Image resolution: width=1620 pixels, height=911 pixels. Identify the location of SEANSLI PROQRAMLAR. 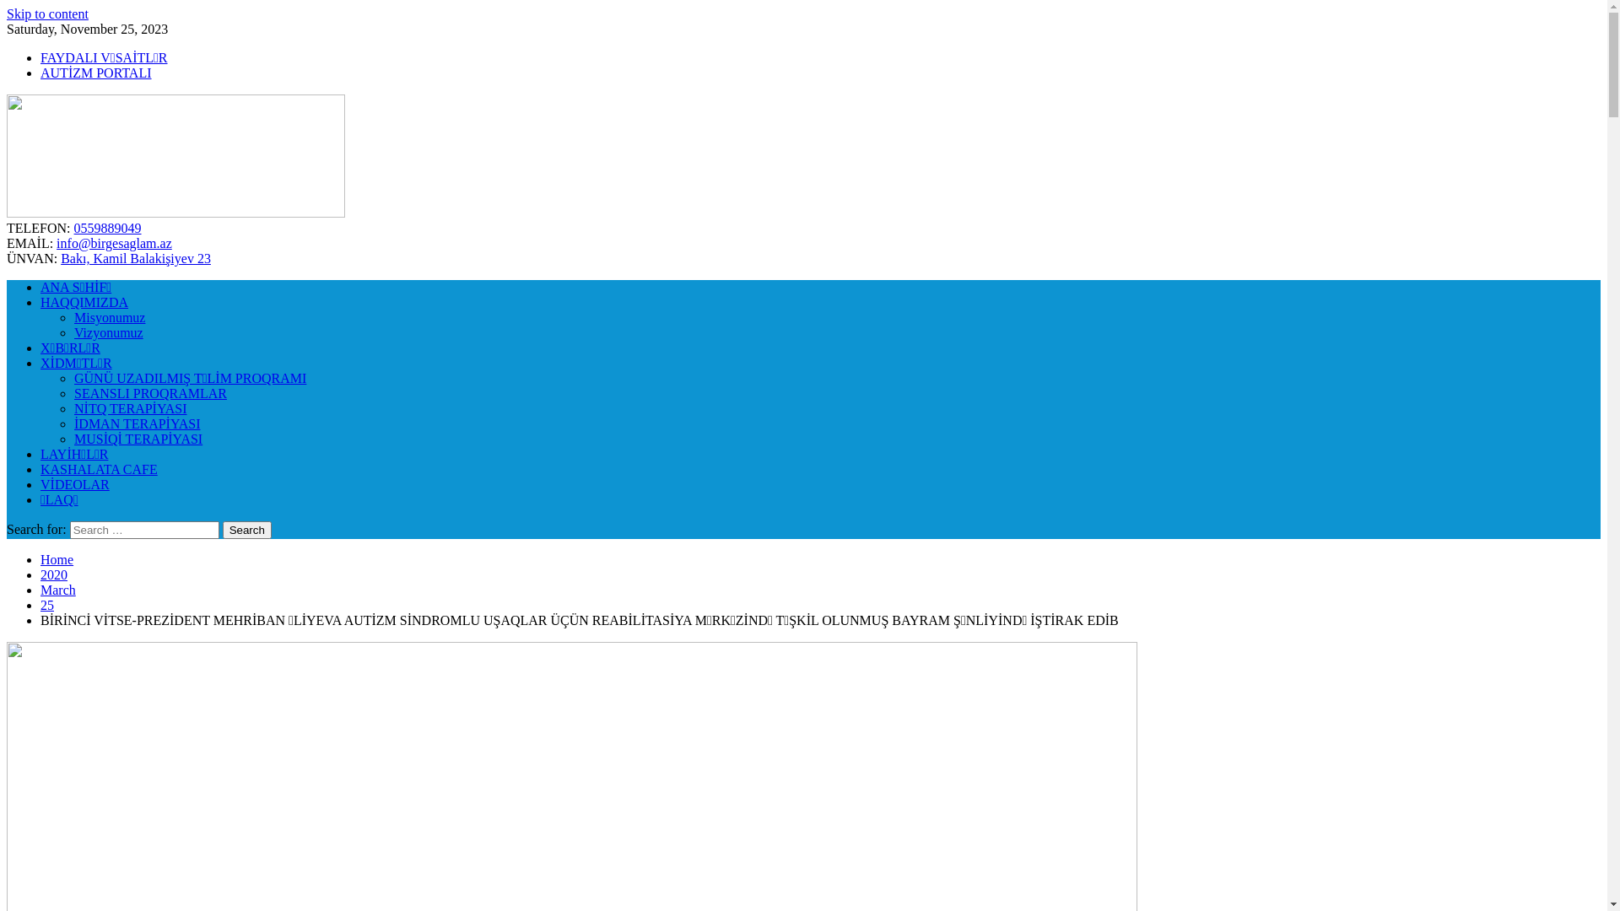
(150, 393).